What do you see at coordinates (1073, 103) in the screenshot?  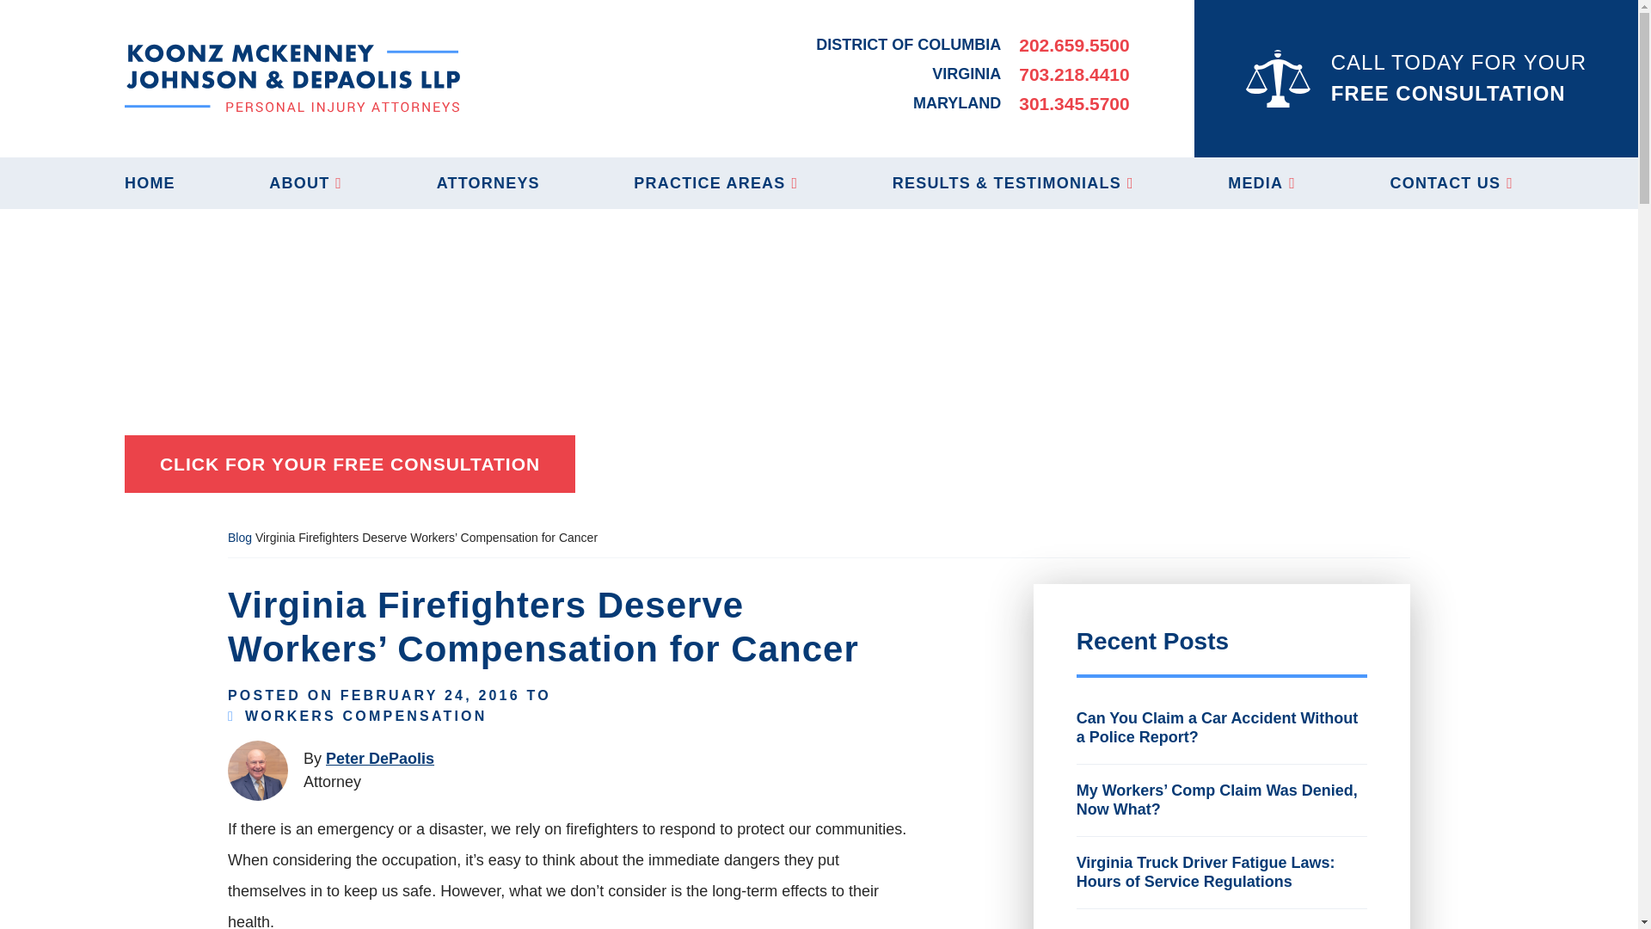 I see `301.345.5700` at bounding box center [1073, 103].